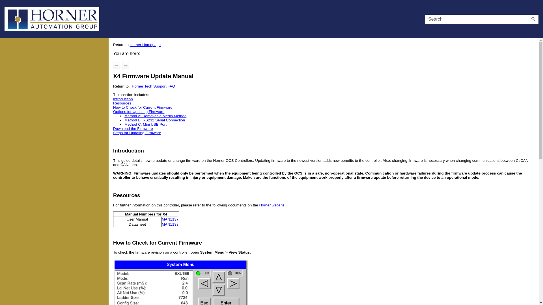 This screenshot has width=543, height=305. What do you see at coordinates (117, 66) in the screenshot?
I see `Navigate previous` at bounding box center [117, 66].